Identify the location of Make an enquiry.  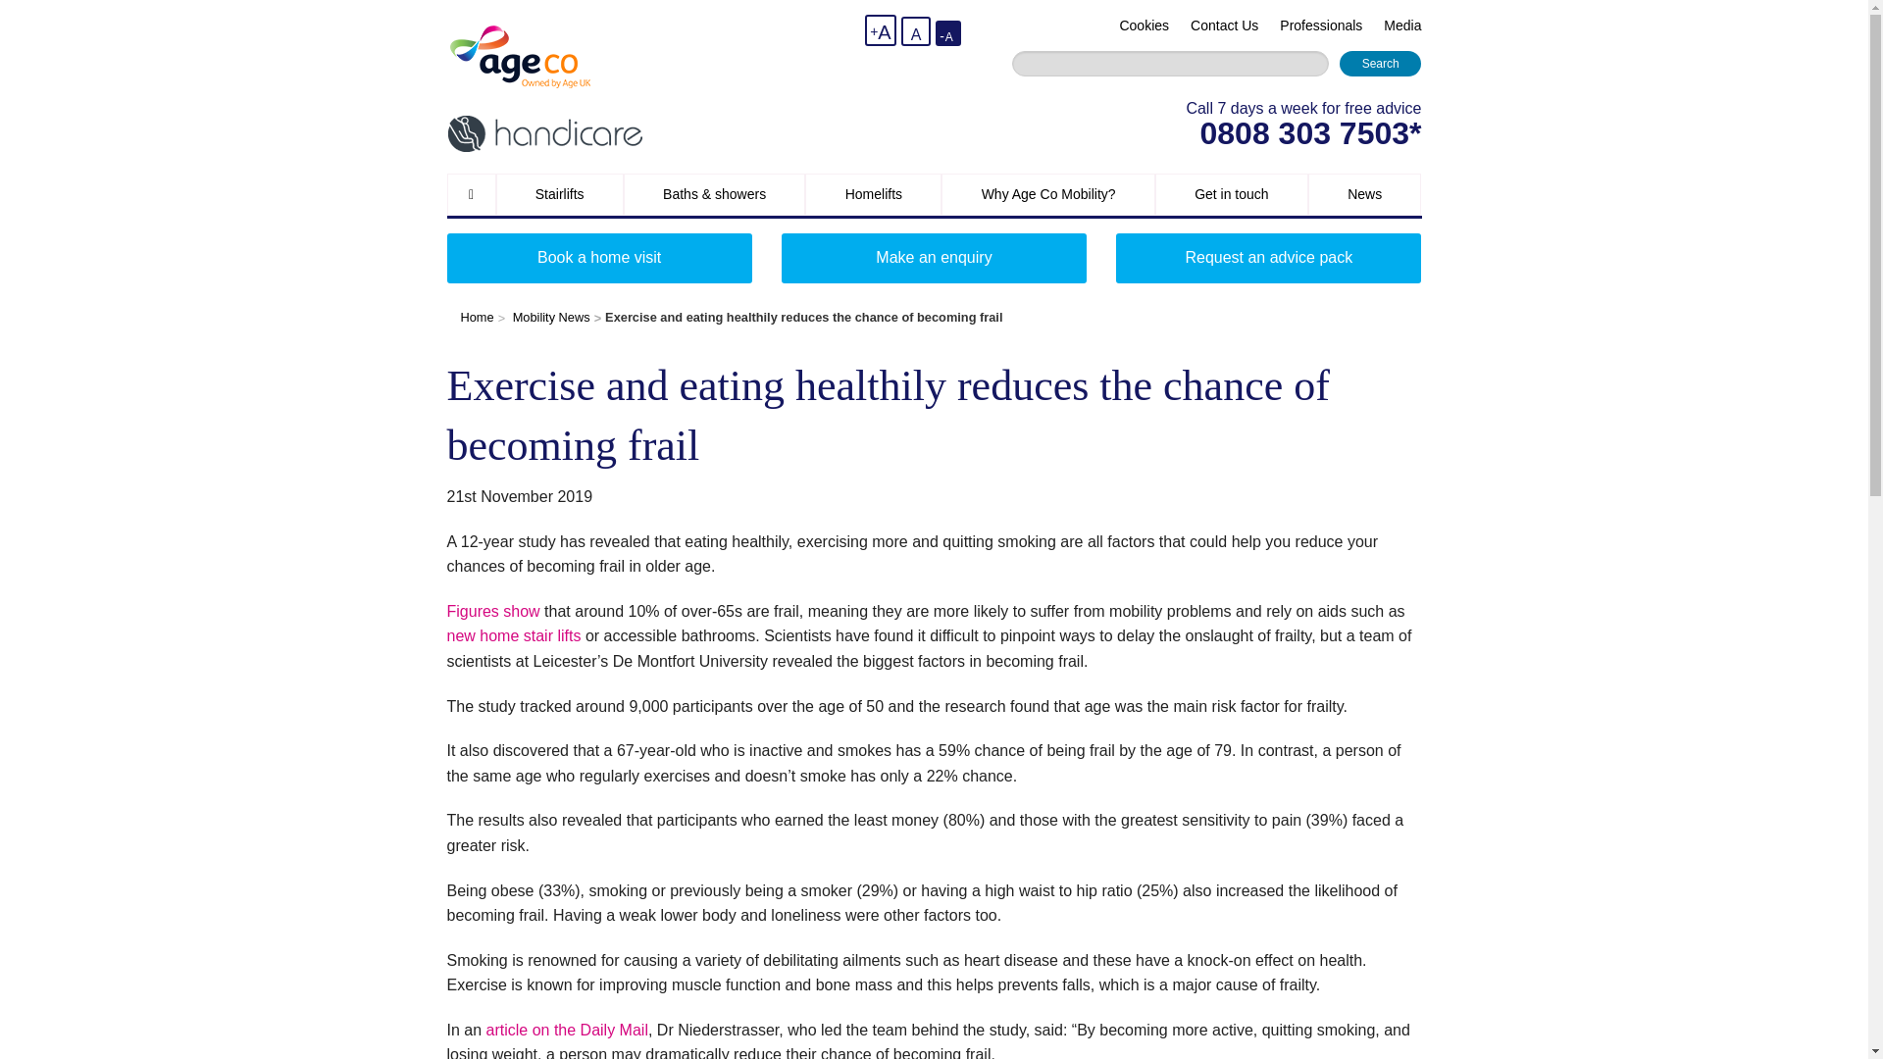
(934, 258).